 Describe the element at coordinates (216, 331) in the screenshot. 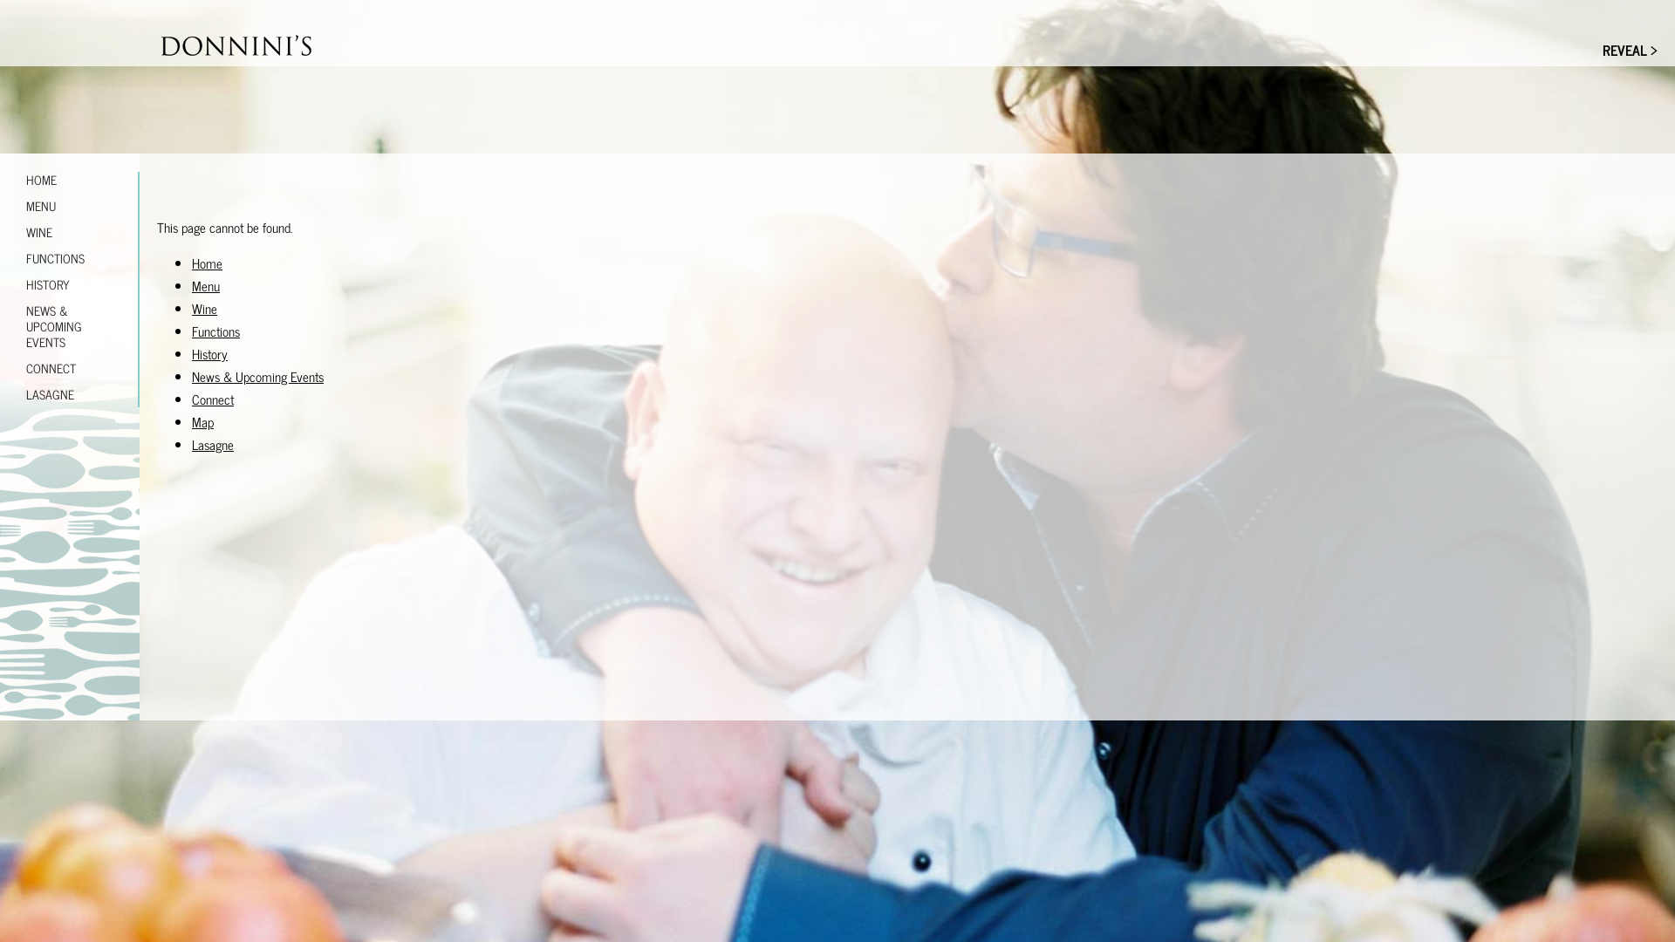

I see `Functions` at that location.